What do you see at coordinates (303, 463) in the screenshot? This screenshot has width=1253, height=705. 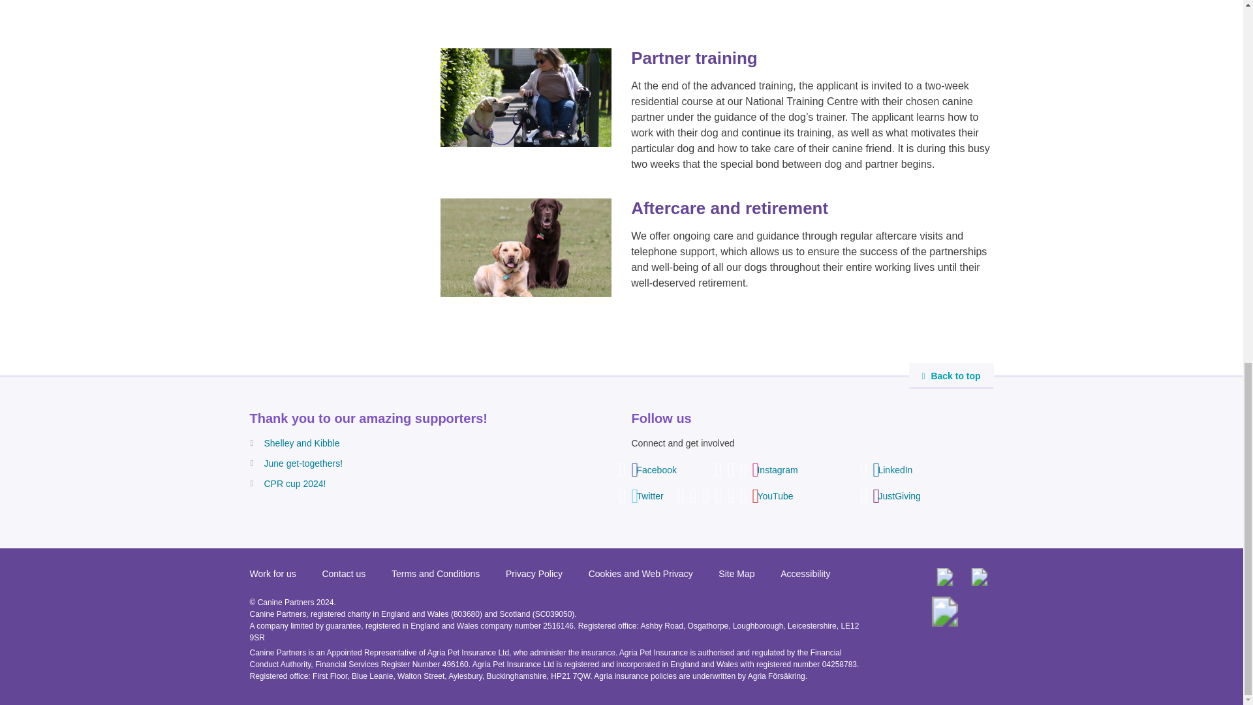 I see `June get-togethers!` at bounding box center [303, 463].